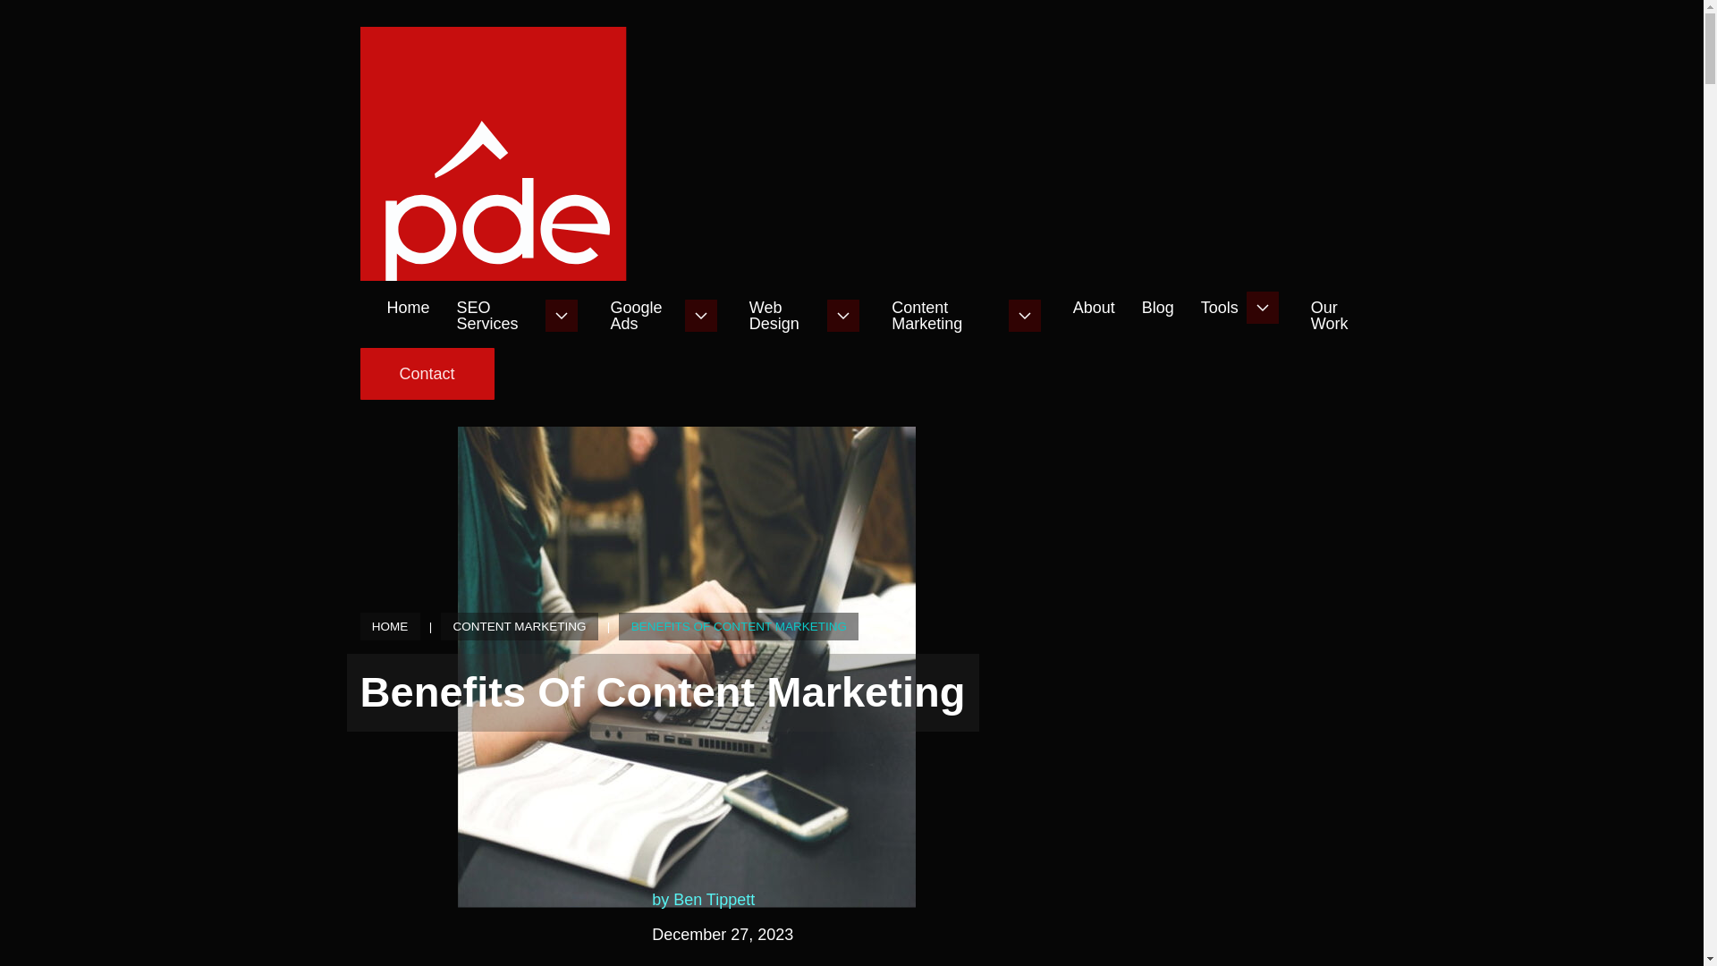 The image size is (1717, 966). I want to click on Home, so click(408, 308).